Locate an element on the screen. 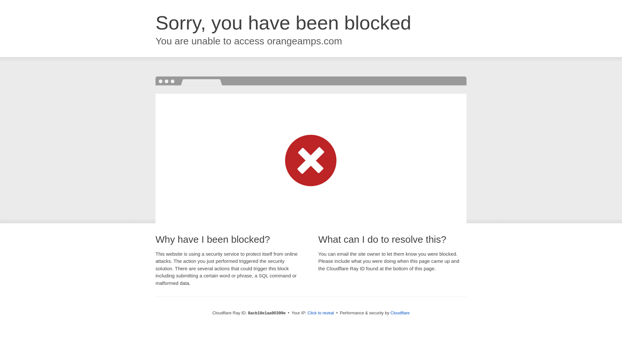 This screenshot has height=350, width=622. Cloudflare is located at coordinates (400, 313).